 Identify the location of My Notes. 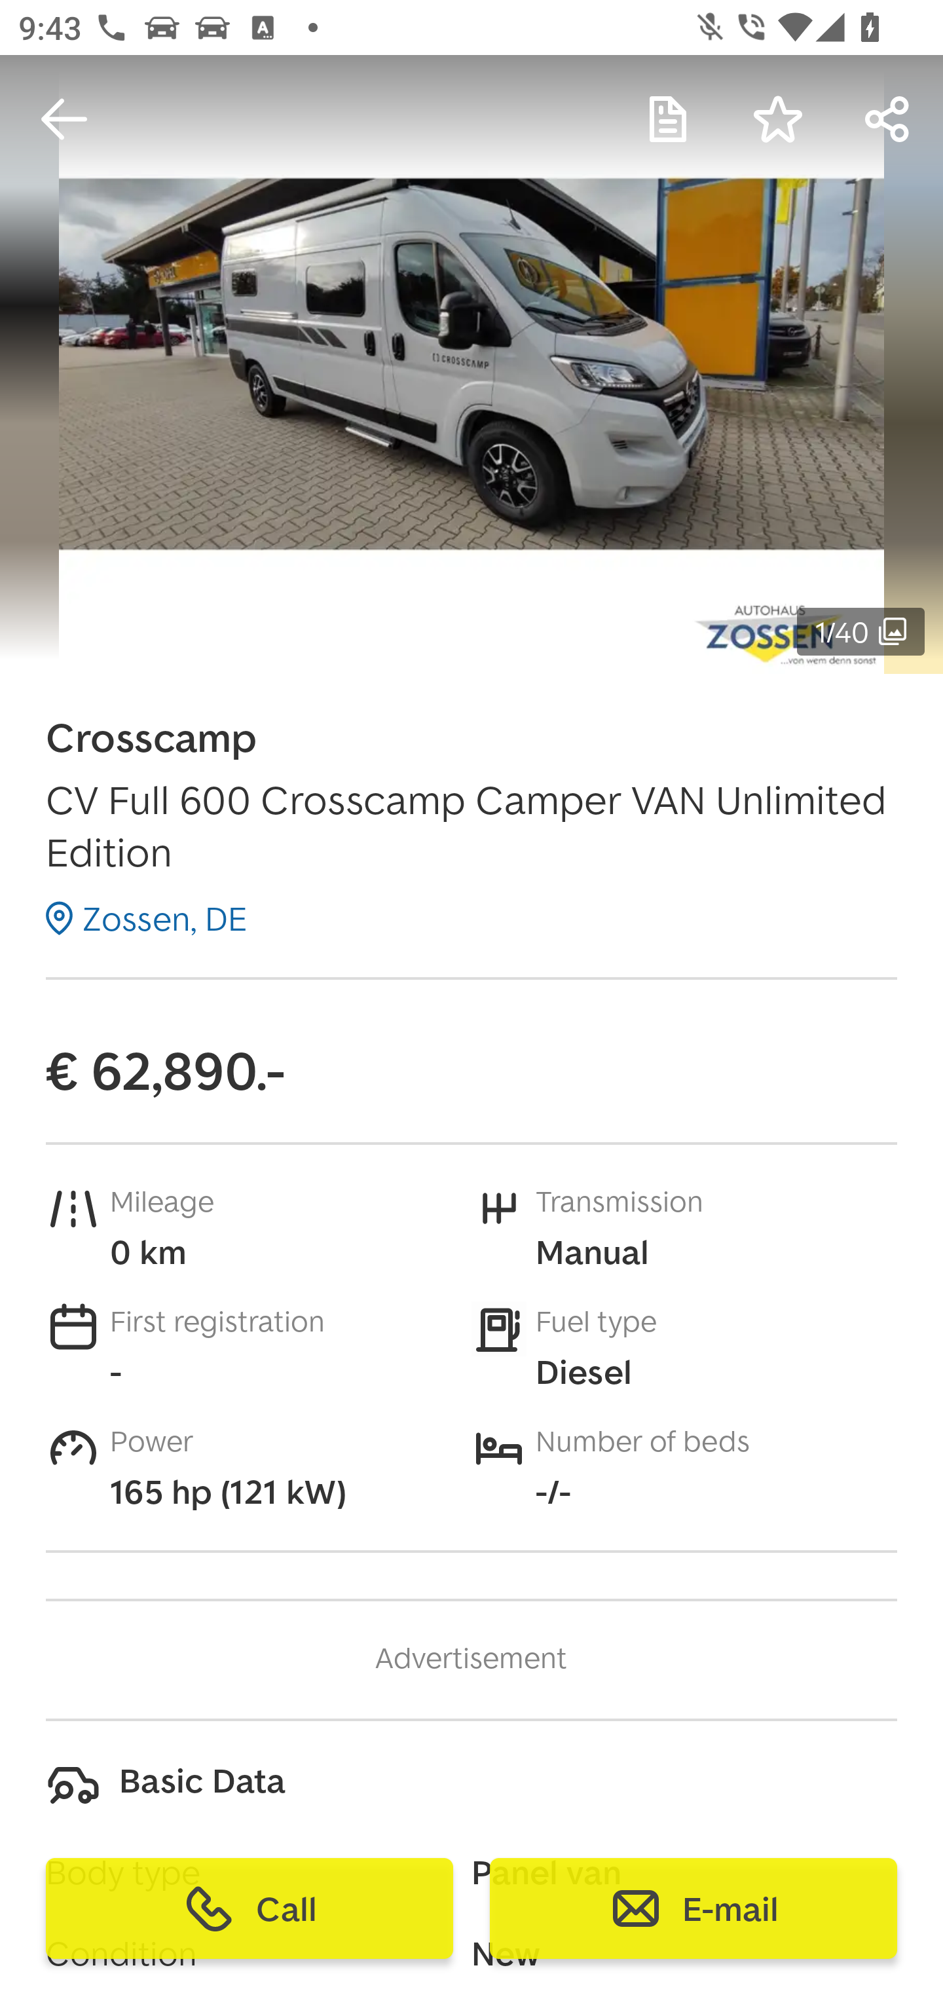
(668, 119).